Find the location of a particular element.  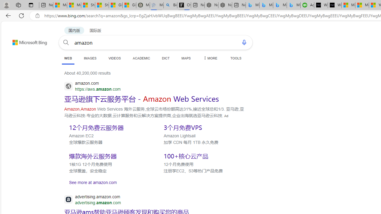

Search using voice is located at coordinates (244, 42).